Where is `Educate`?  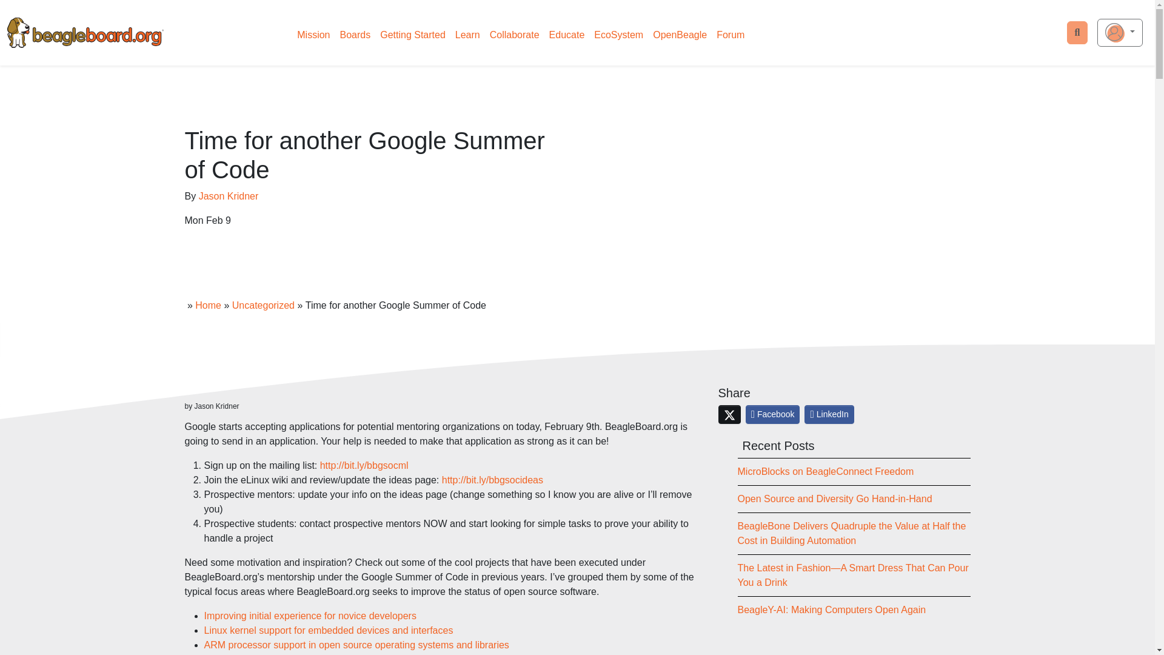
Educate is located at coordinates (567, 35).